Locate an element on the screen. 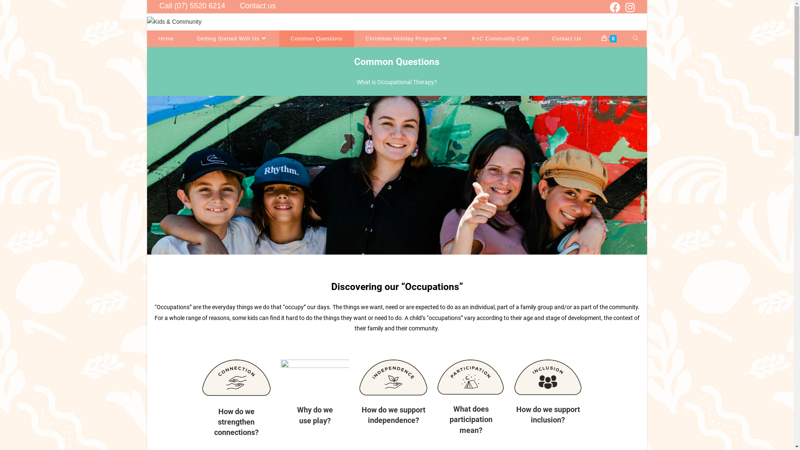  Contact Us is located at coordinates (359, 371).